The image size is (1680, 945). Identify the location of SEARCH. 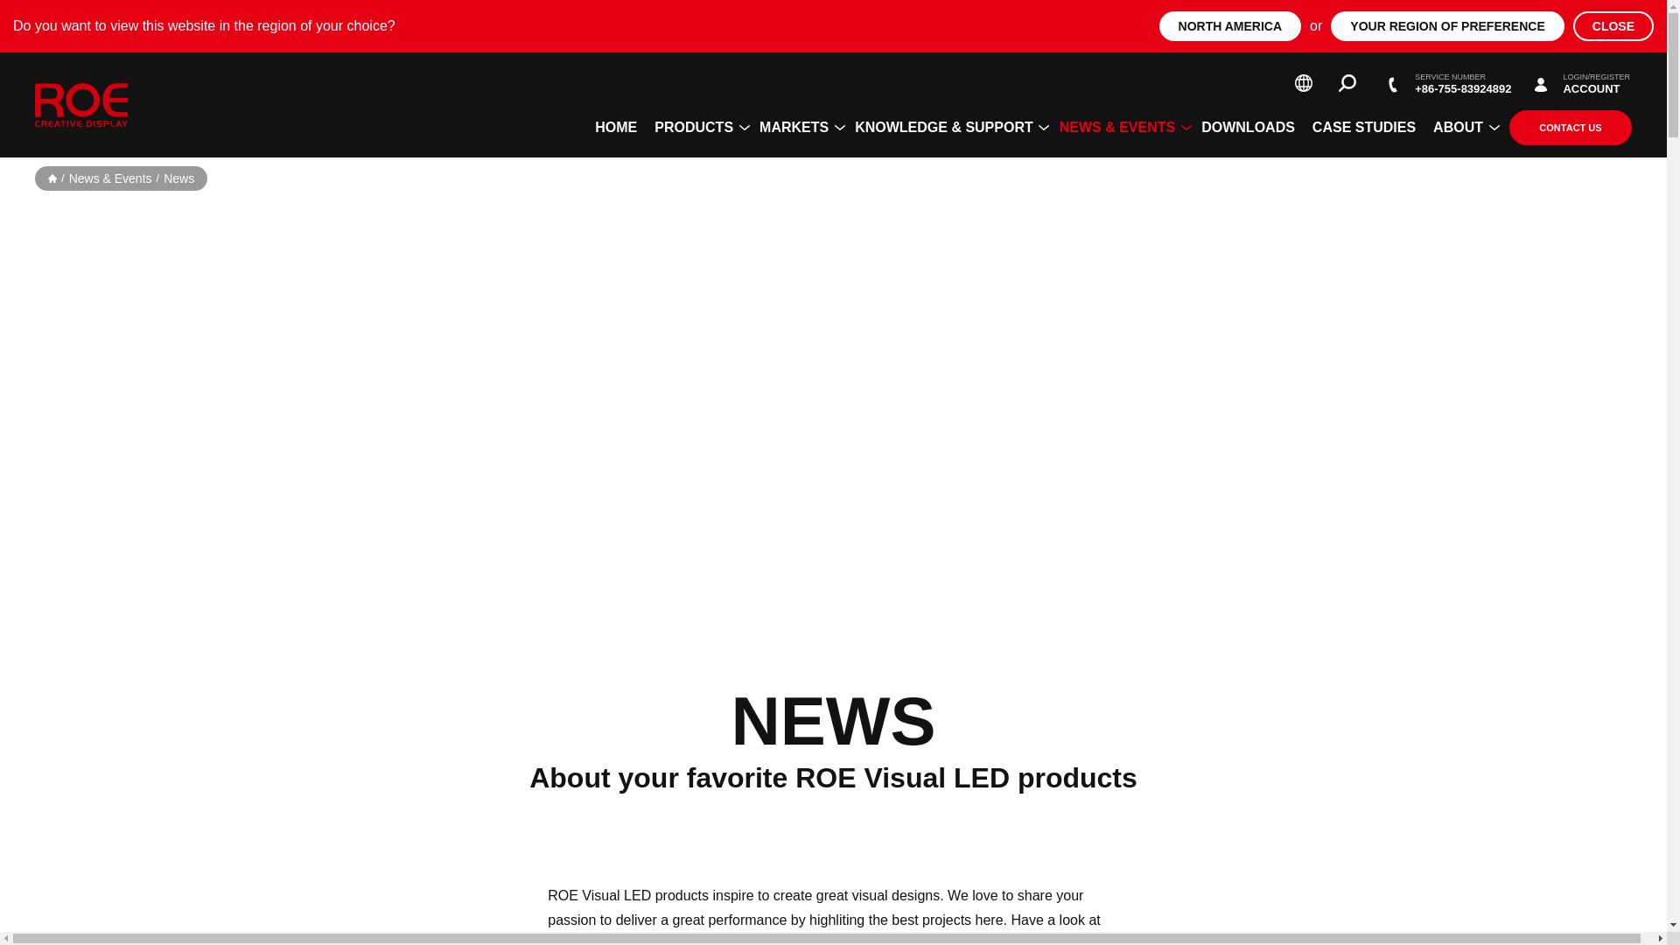
(1632, 23).